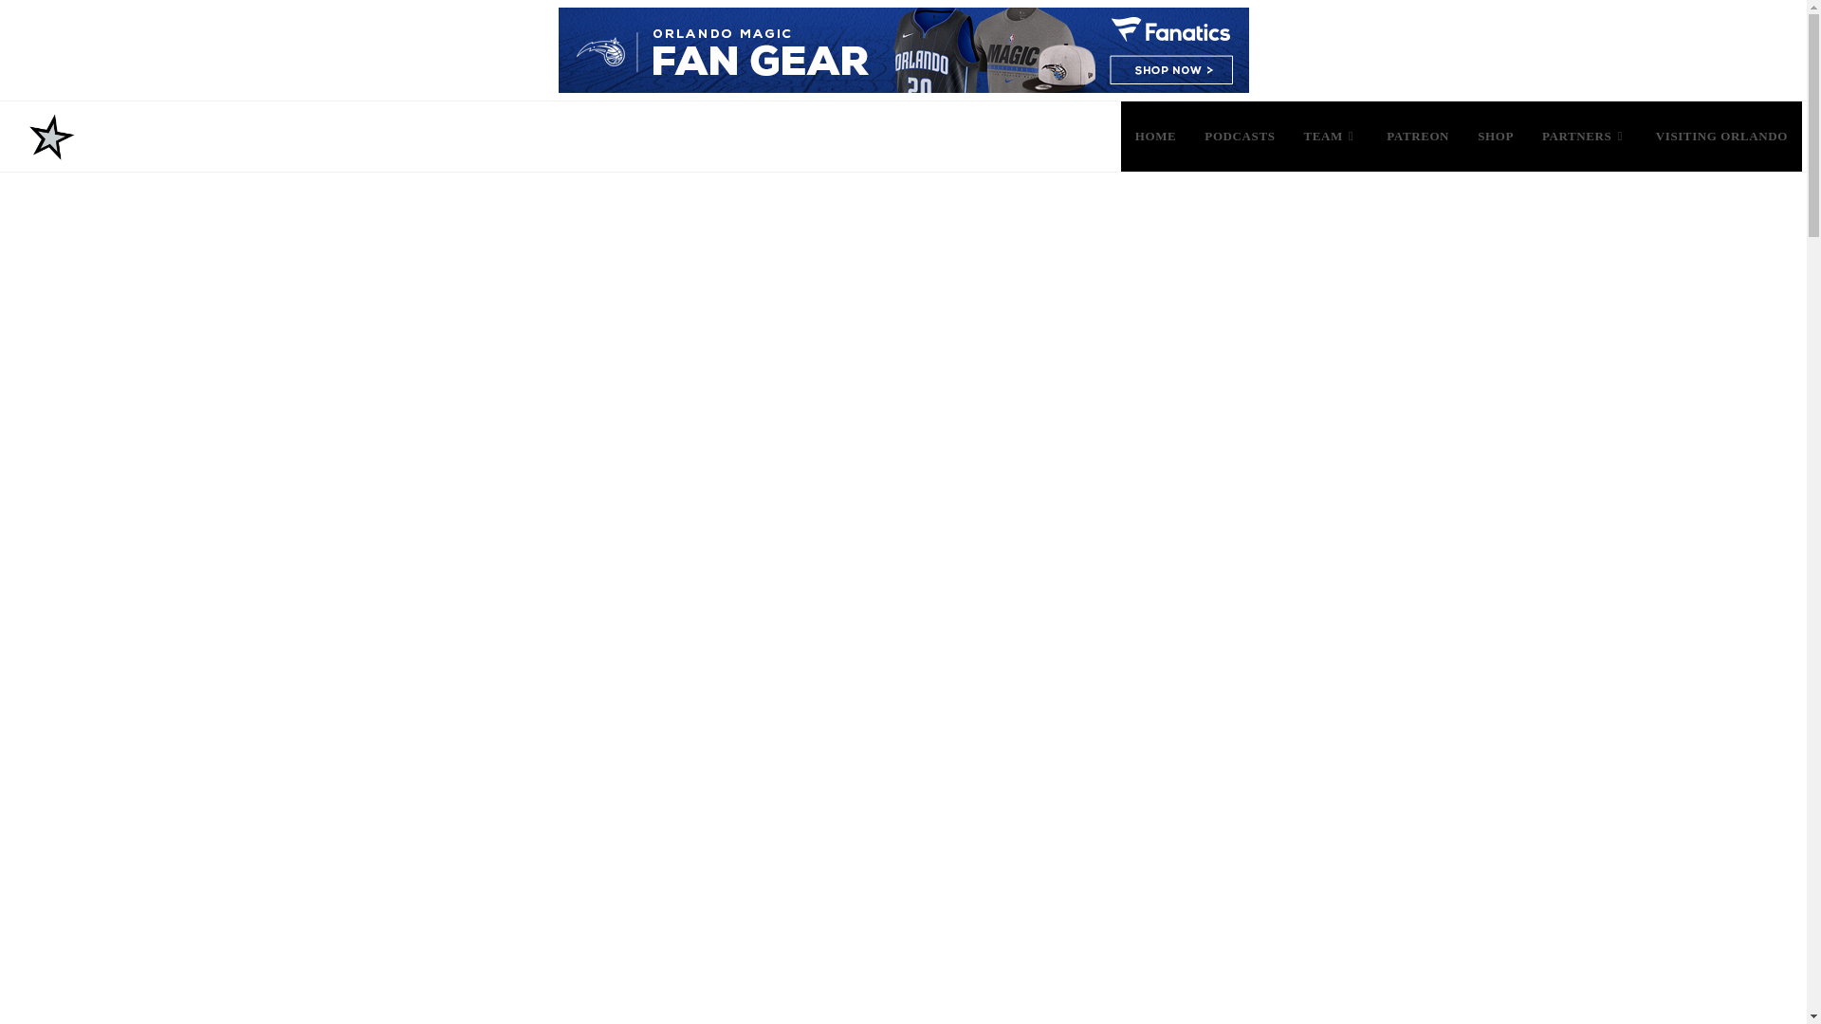 The image size is (1821, 1024). What do you see at coordinates (1495, 137) in the screenshot?
I see `SHOP` at bounding box center [1495, 137].